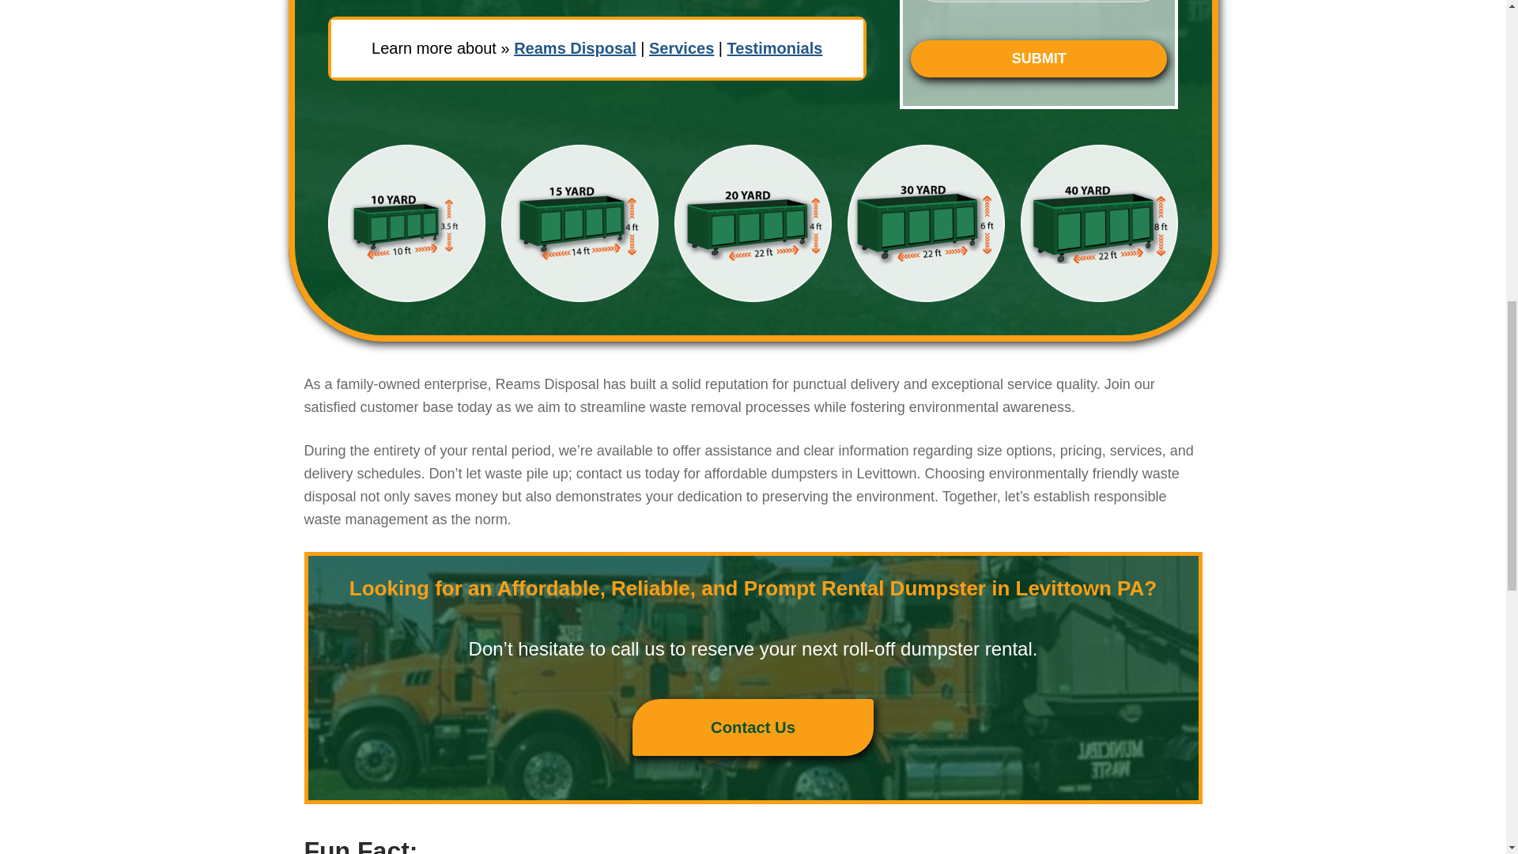  What do you see at coordinates (775, 47) in the screenshot?
I see `Testimonials` at bounding box center [775, 47].